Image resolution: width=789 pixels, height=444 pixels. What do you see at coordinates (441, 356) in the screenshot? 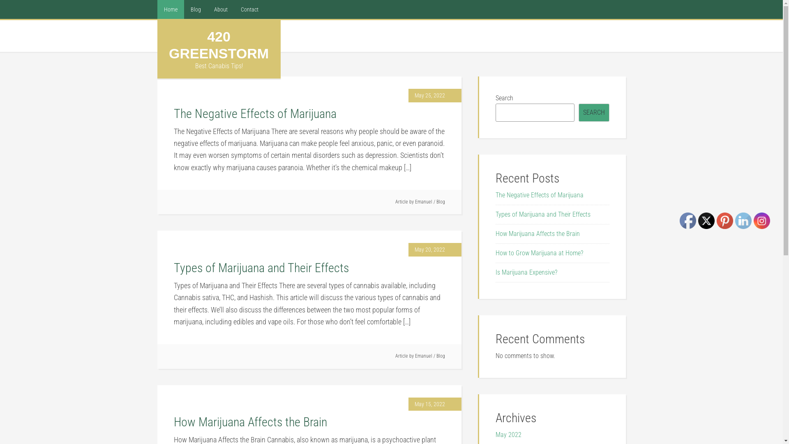
I see `Blog` at bounding box center [441, 356].